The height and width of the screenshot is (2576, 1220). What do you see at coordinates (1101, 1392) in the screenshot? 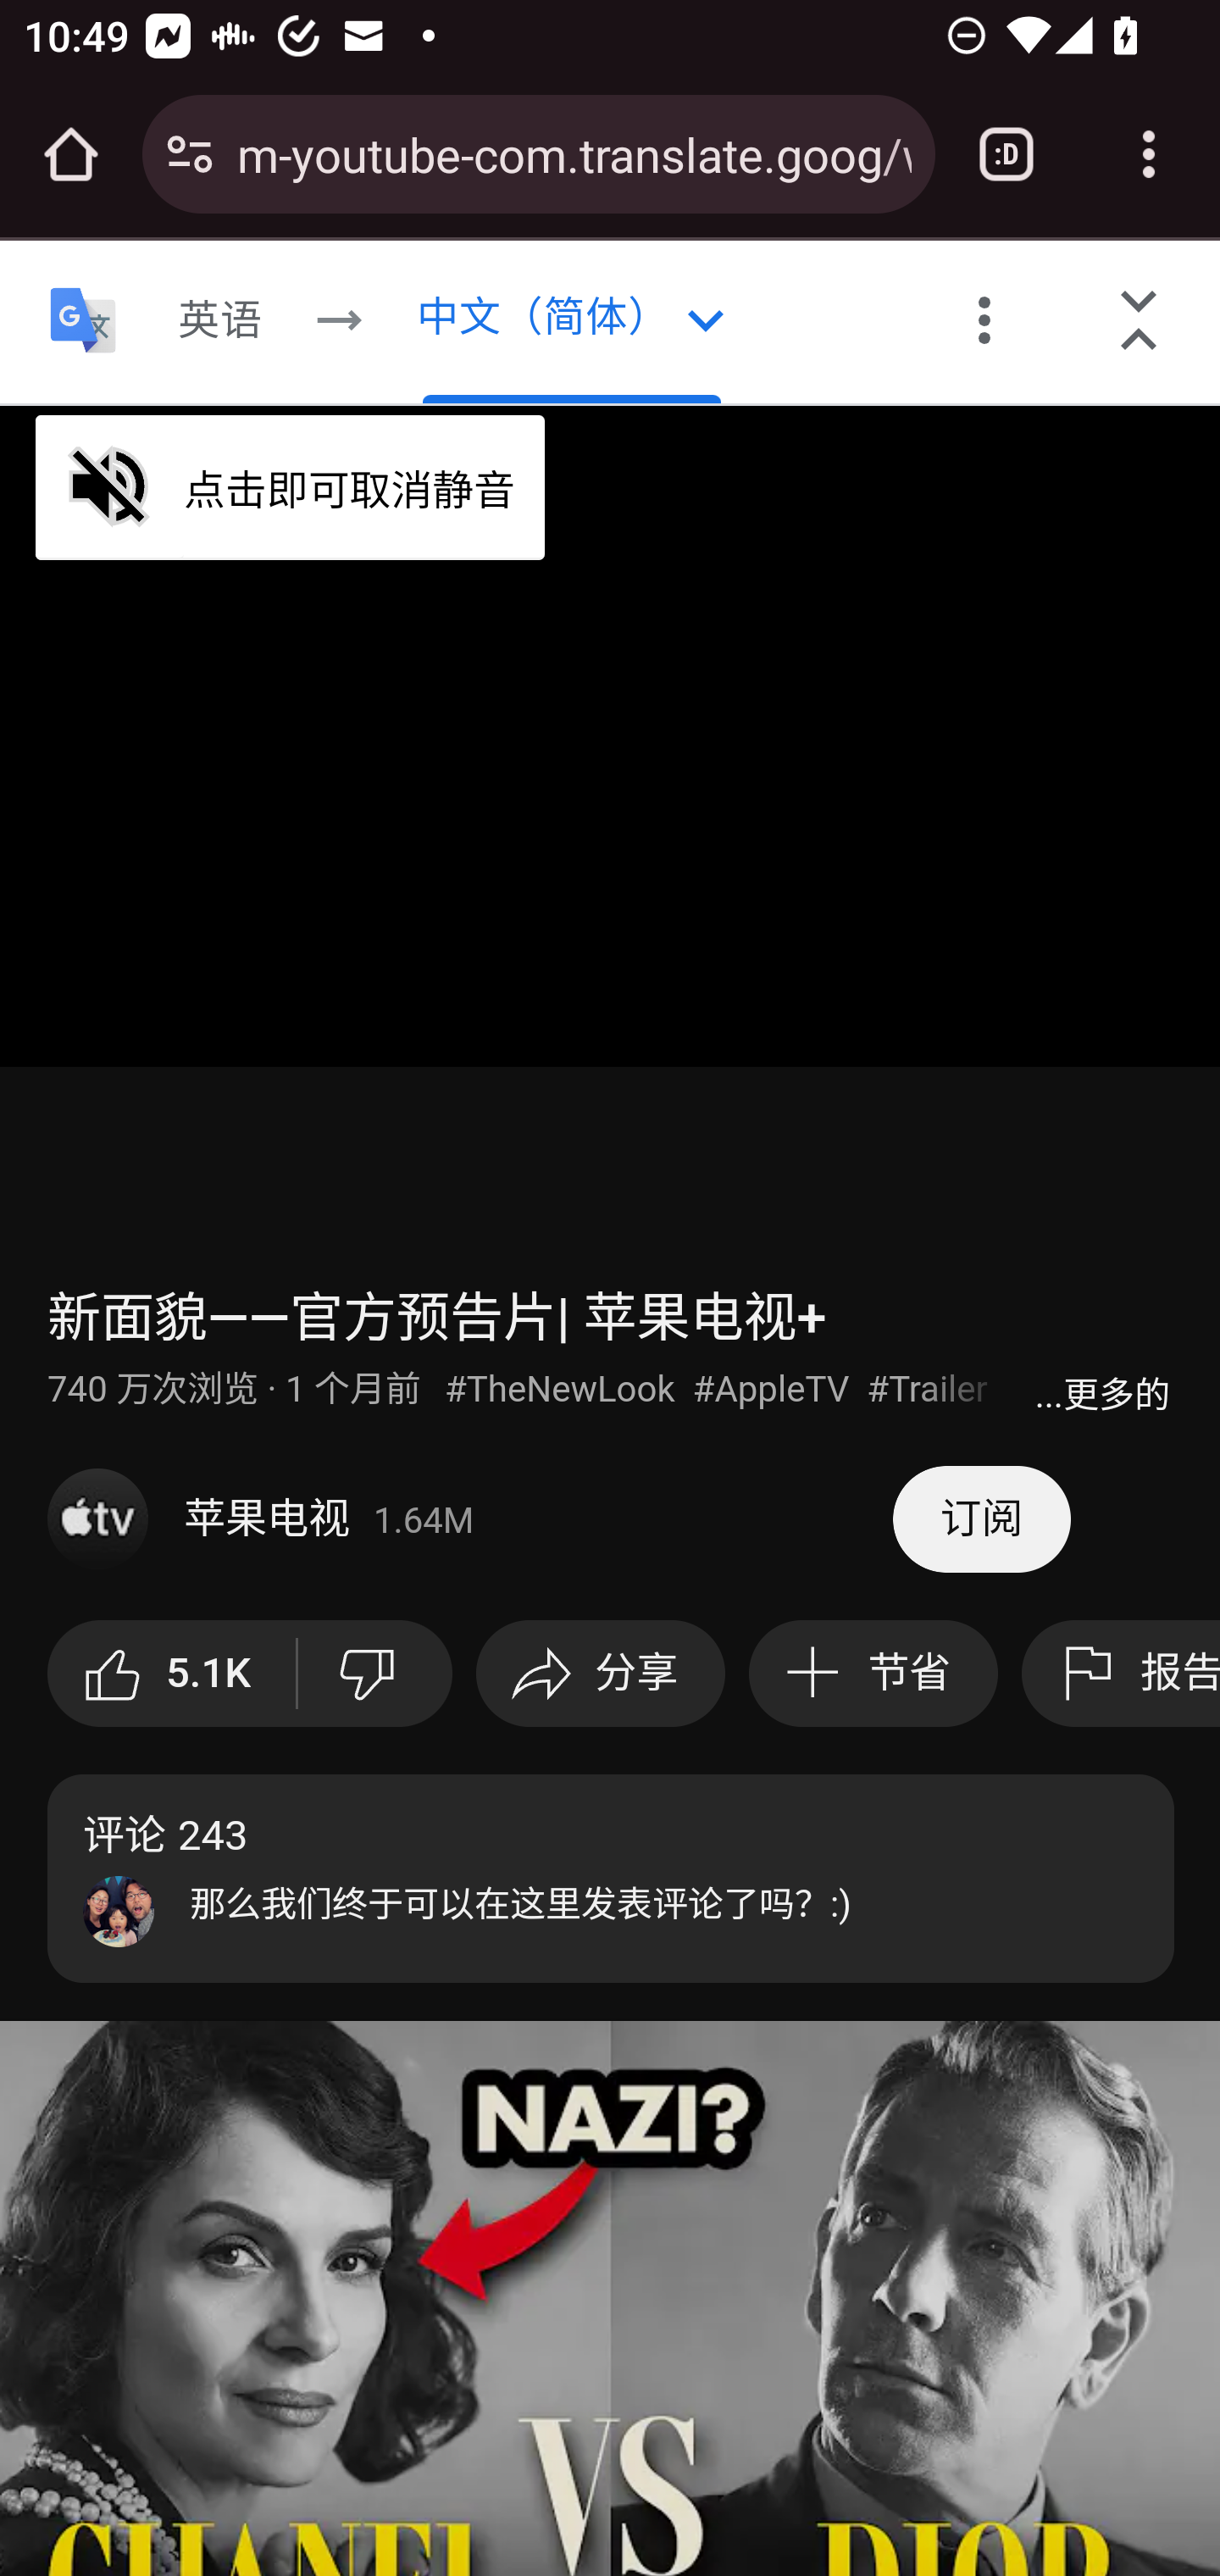
I see `展示更多` at bounding box center [1101, 1392].